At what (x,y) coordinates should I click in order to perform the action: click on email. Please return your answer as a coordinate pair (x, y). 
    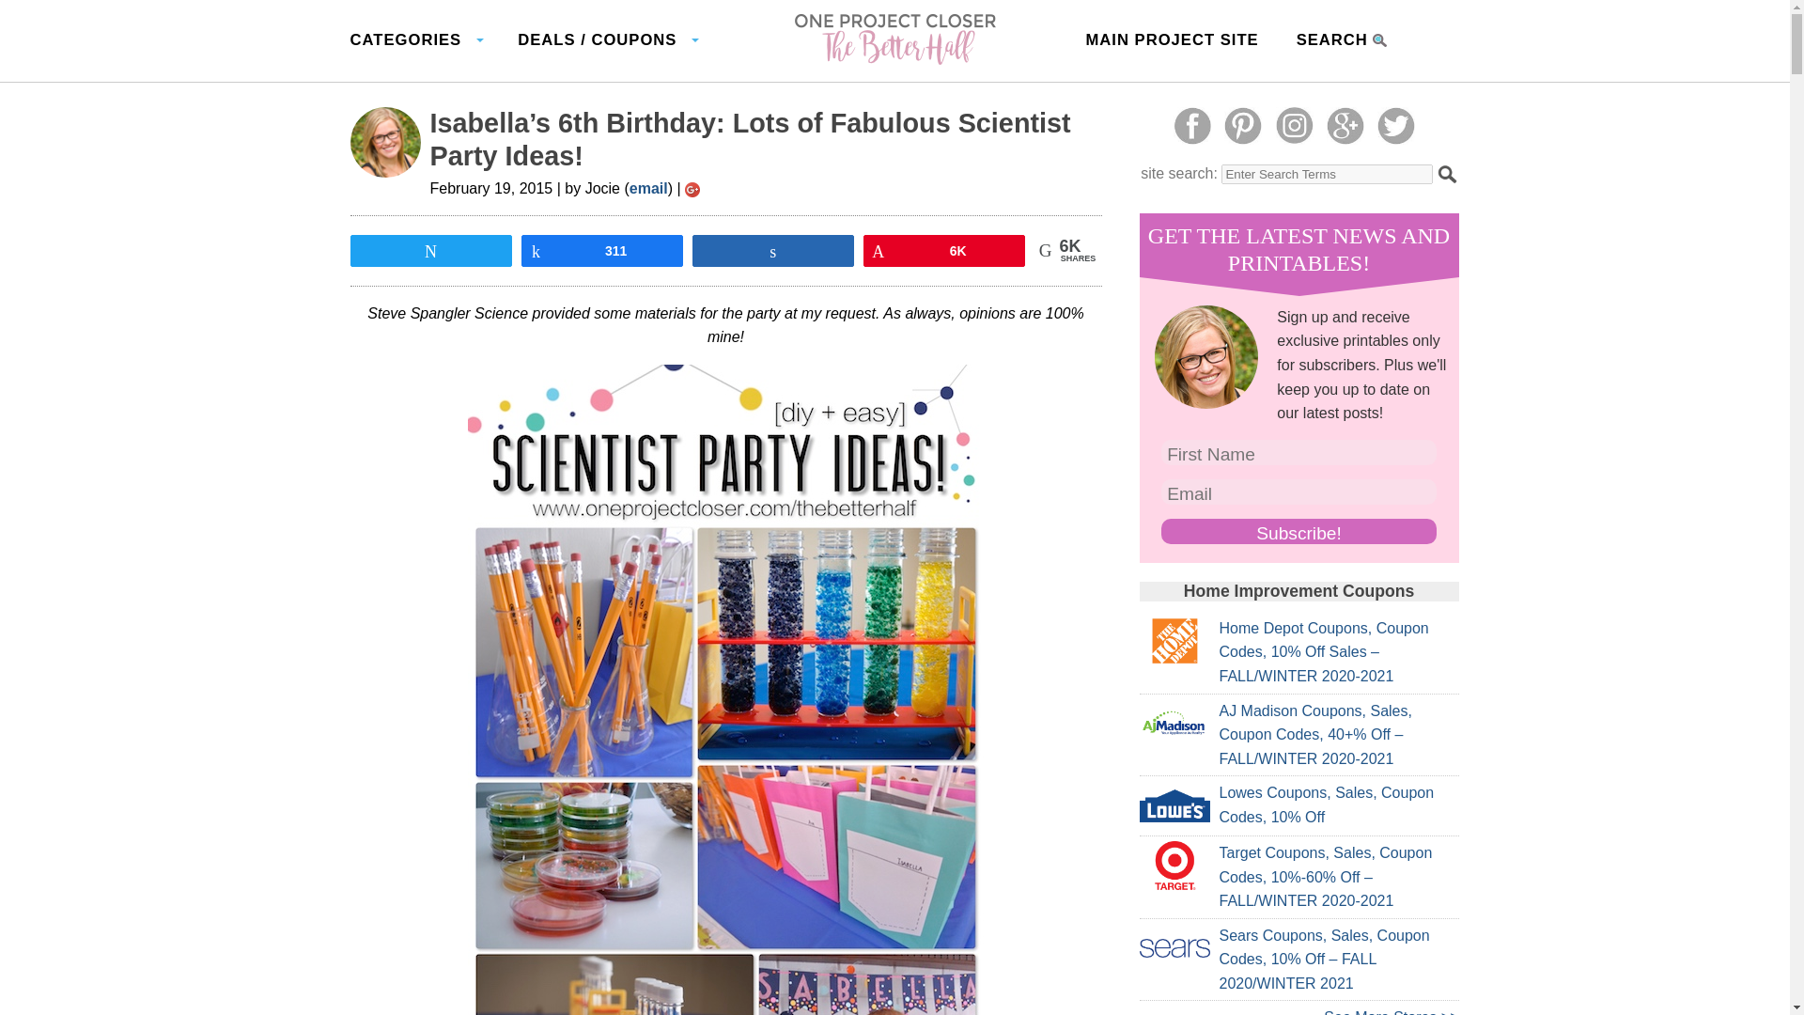
    Looking at the image, I should click on (648, 188).